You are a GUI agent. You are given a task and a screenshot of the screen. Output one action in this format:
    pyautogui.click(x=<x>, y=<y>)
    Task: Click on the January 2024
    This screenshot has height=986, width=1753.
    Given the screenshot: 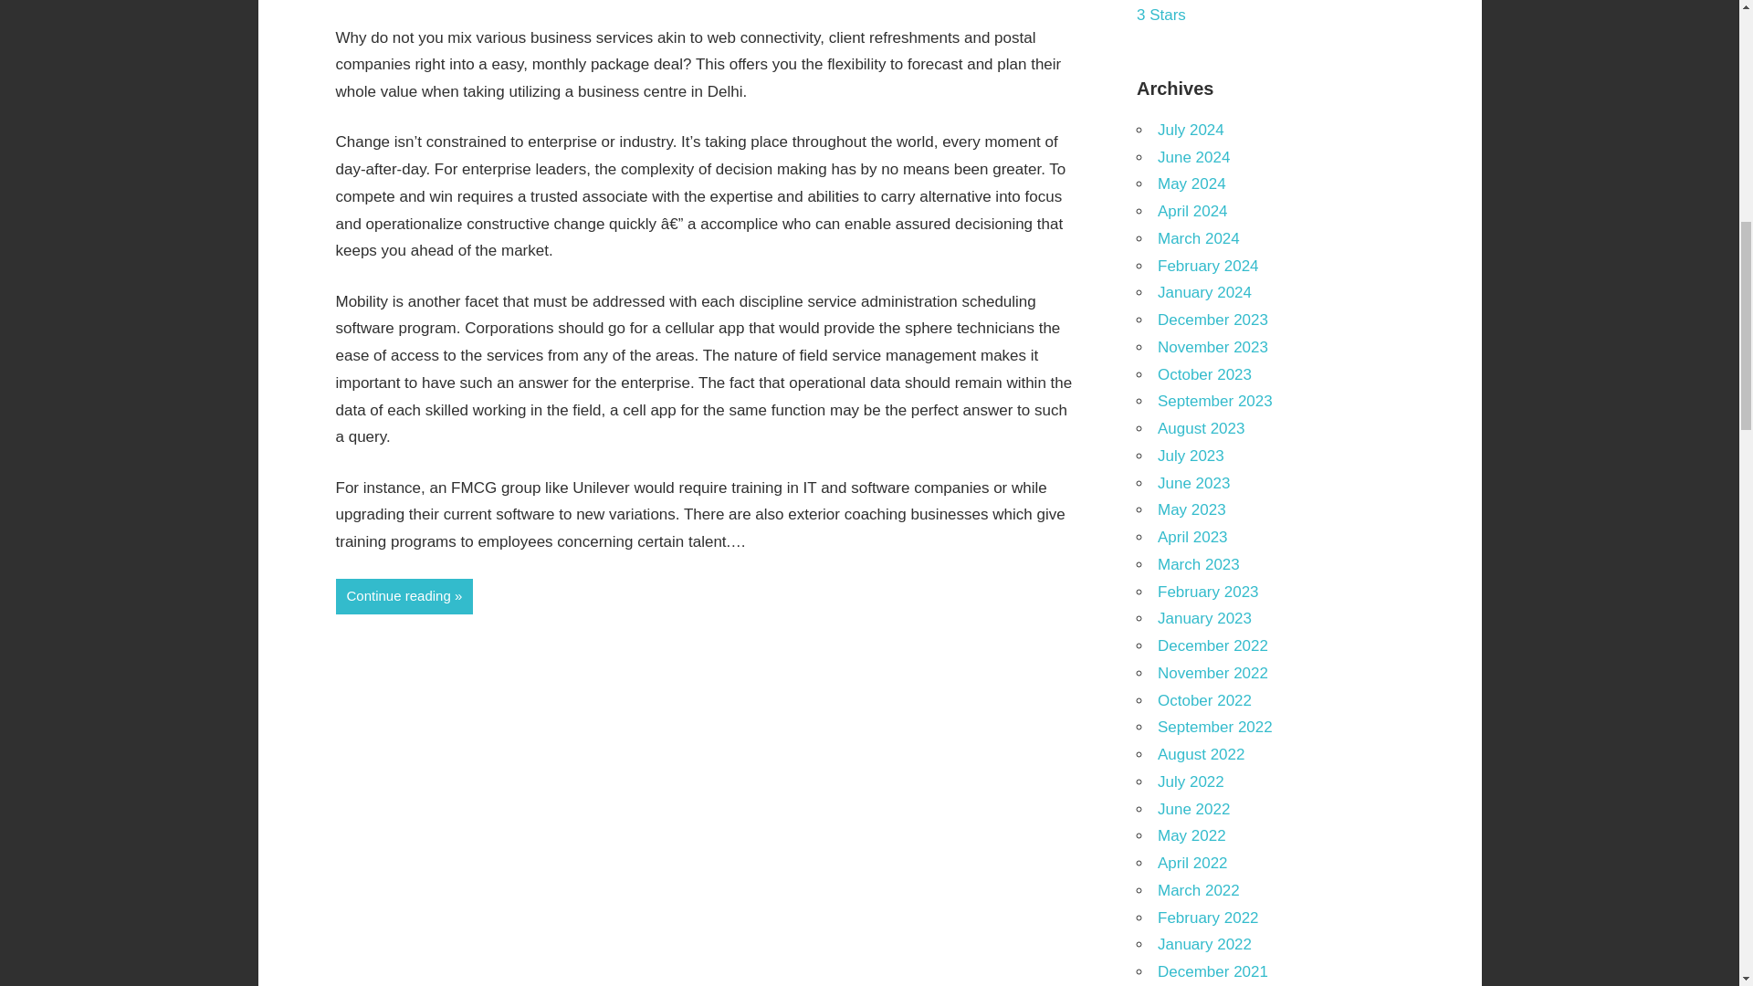 What is the action you would take?
    pyautogui.click(x=1203, y=292)
    